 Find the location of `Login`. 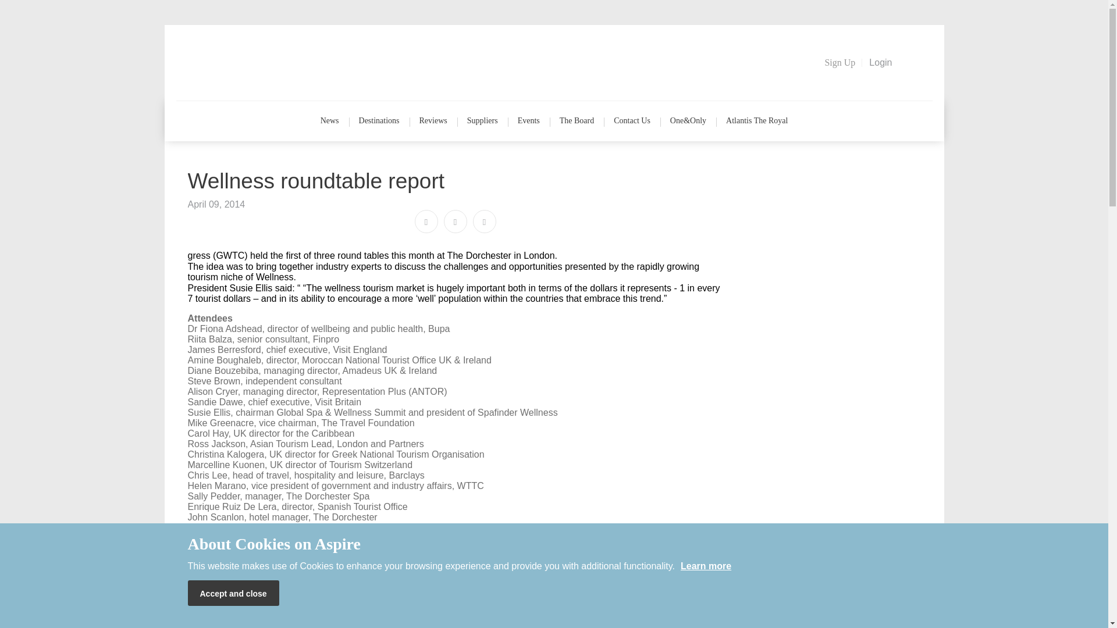

Login is located at coordinates (881, 63).